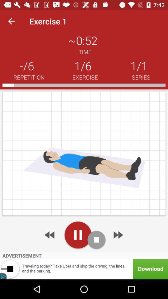 The width and height of the screenshot is (168, 299). What do you see at coordinates (96, 240) in the screenshot?
I see `stop the playback` at bounding box center [96, 240].